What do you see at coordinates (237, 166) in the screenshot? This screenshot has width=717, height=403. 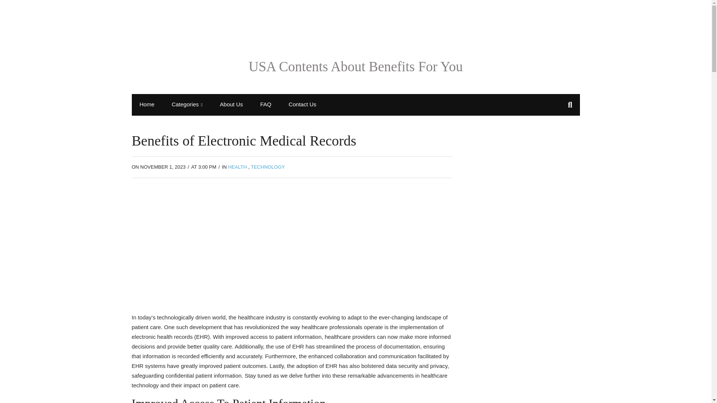 I see `HEALTH` at bounding box center [237, 166].